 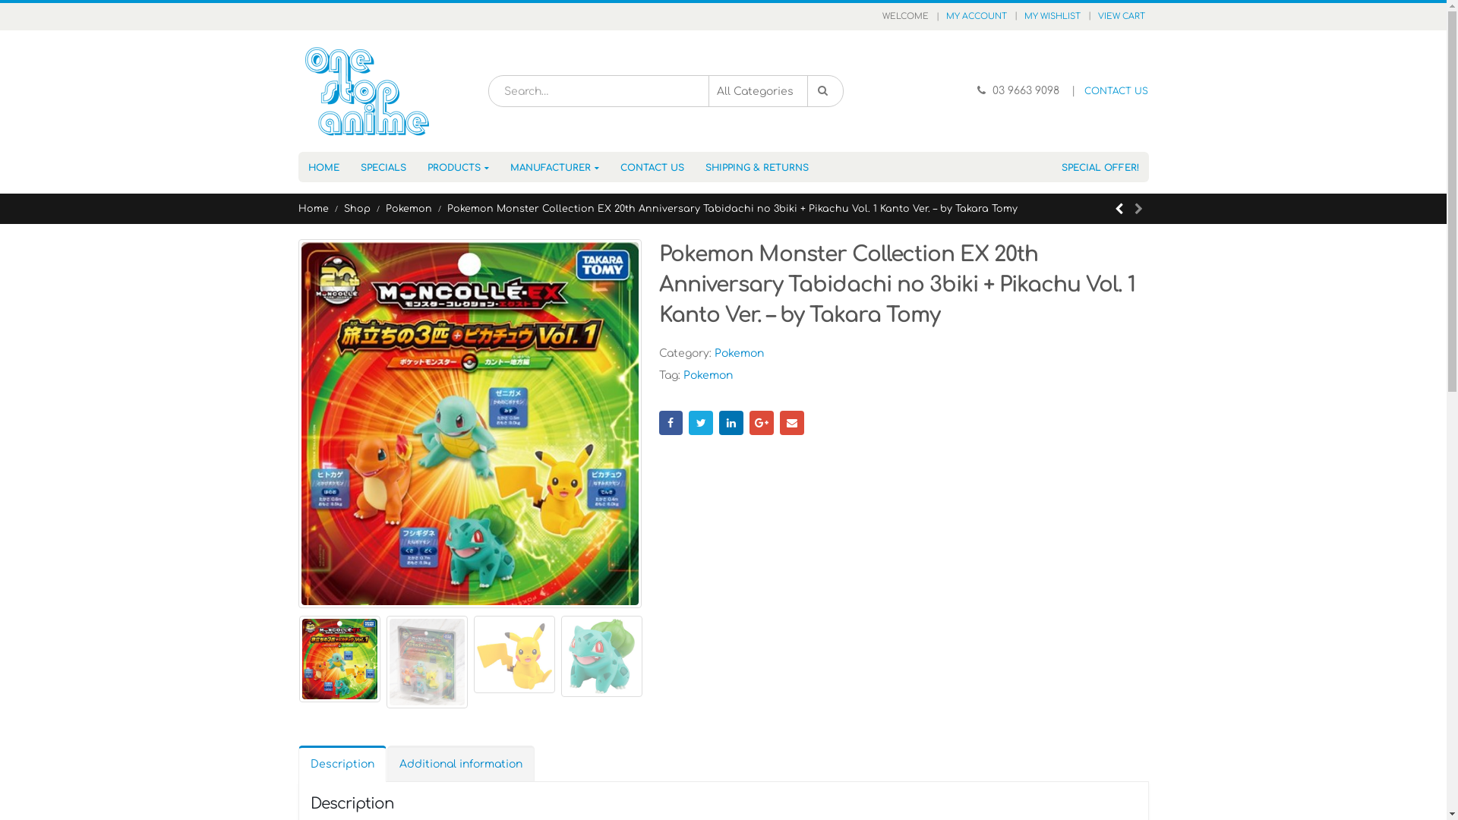 I want to click on LinkedIn, so click(x=731, y=423).